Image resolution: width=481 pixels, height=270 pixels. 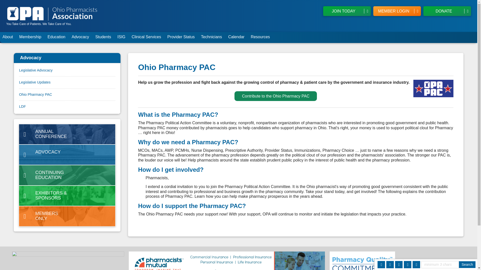 What do you see at coordinates (9, 37) in the screenshot?
I see `About` at bounding box center [9, 37].